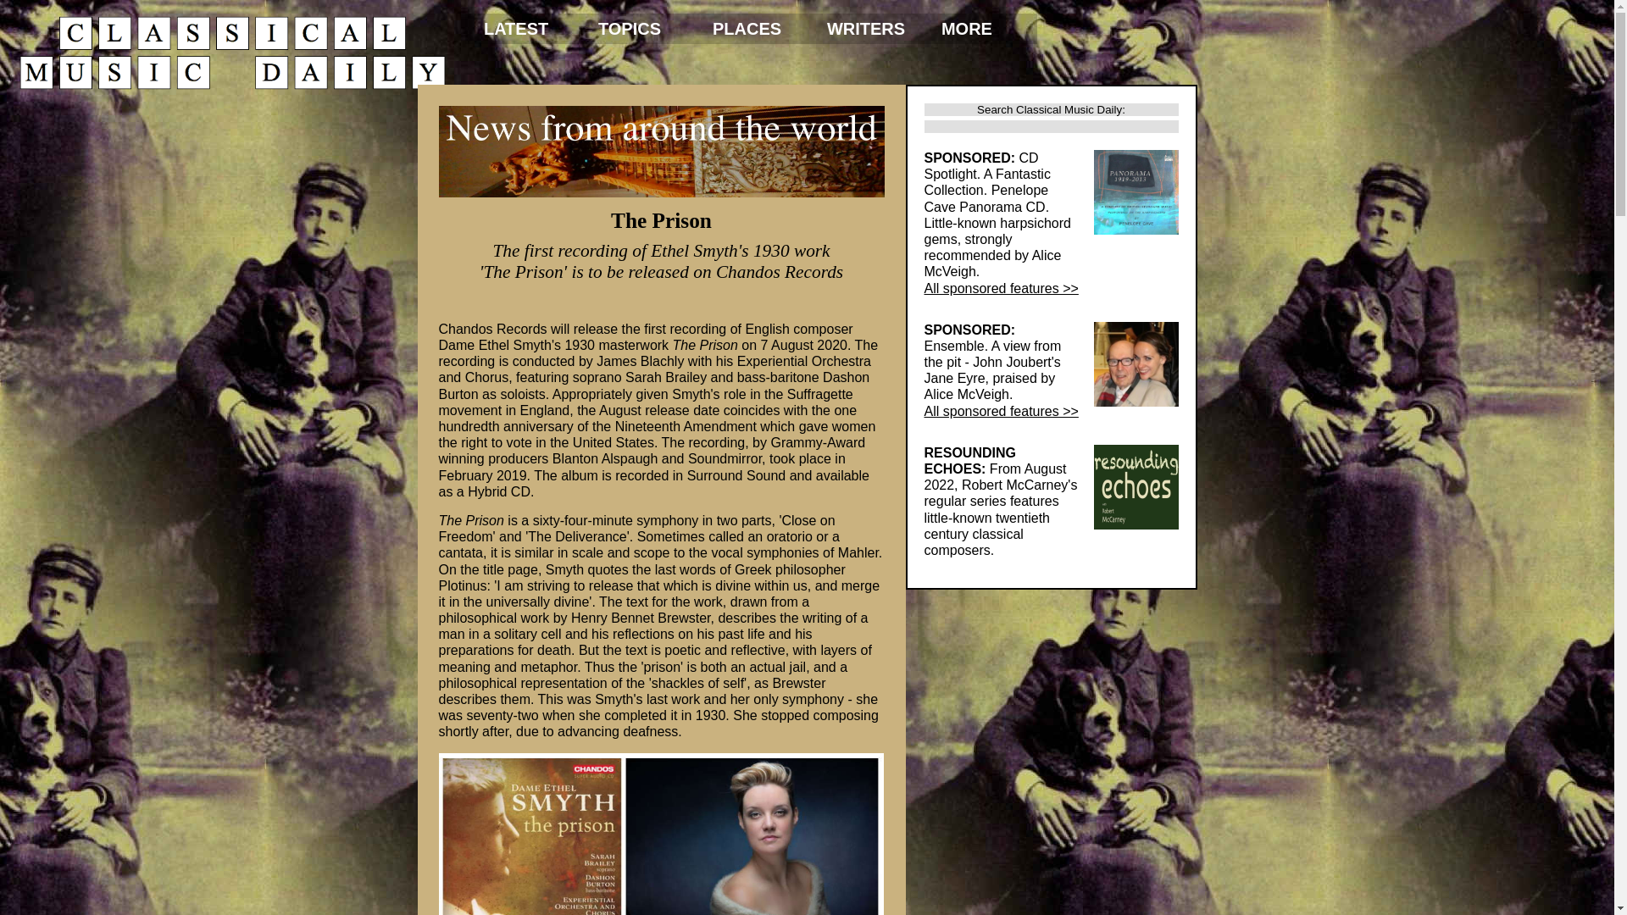 This screenshot has height=915, width=1627. I want to click on PLACES, so click(751, 29).